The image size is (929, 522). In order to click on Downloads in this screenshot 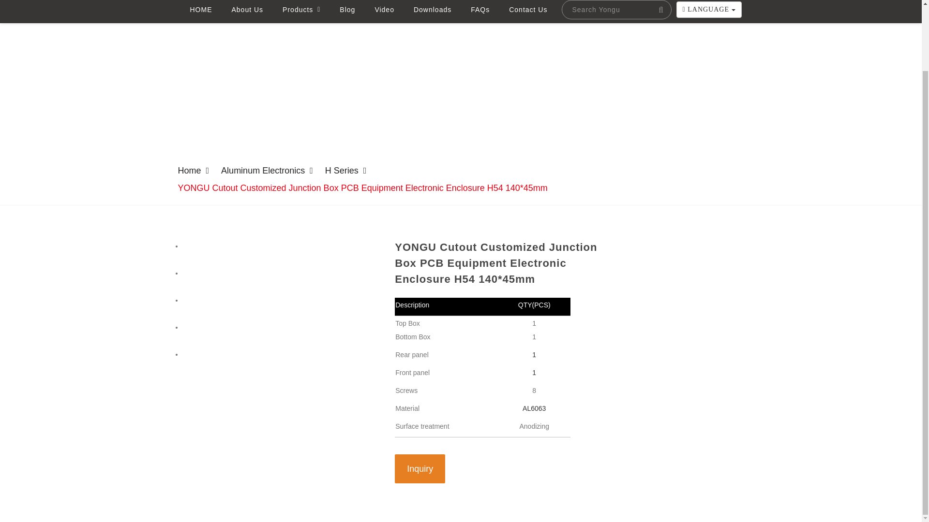, I will do `click(433, 12)`.